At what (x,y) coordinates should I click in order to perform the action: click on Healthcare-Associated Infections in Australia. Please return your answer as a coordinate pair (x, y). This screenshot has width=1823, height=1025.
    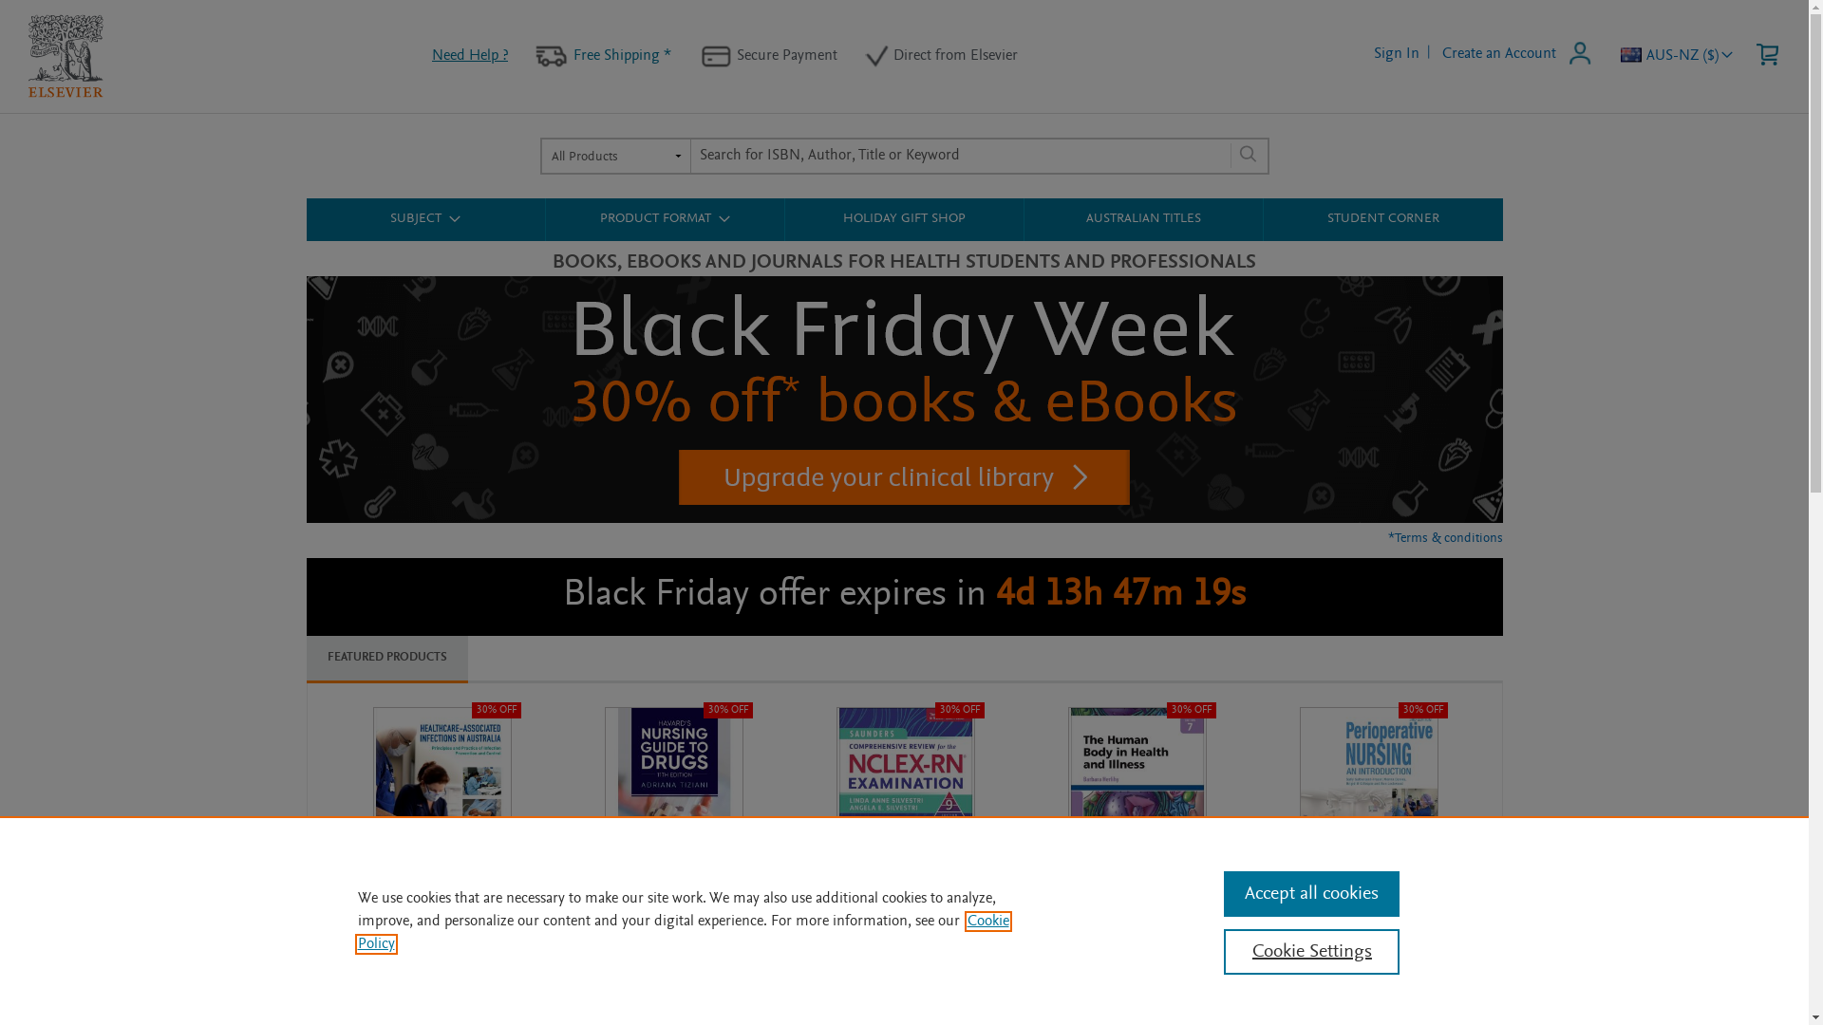
    Looking at the image, I should click on (430, 915).